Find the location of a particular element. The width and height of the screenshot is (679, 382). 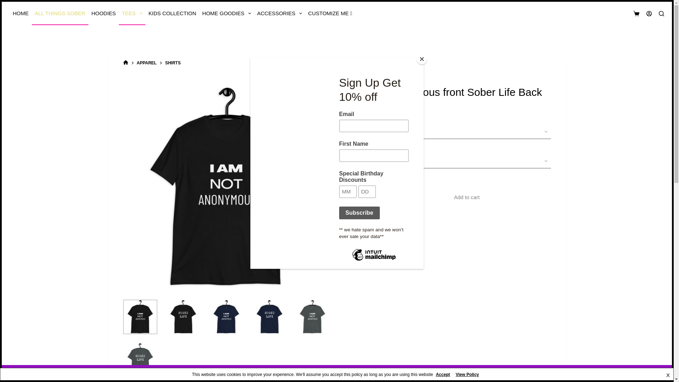

TEES is located at coordinates (132, 13).